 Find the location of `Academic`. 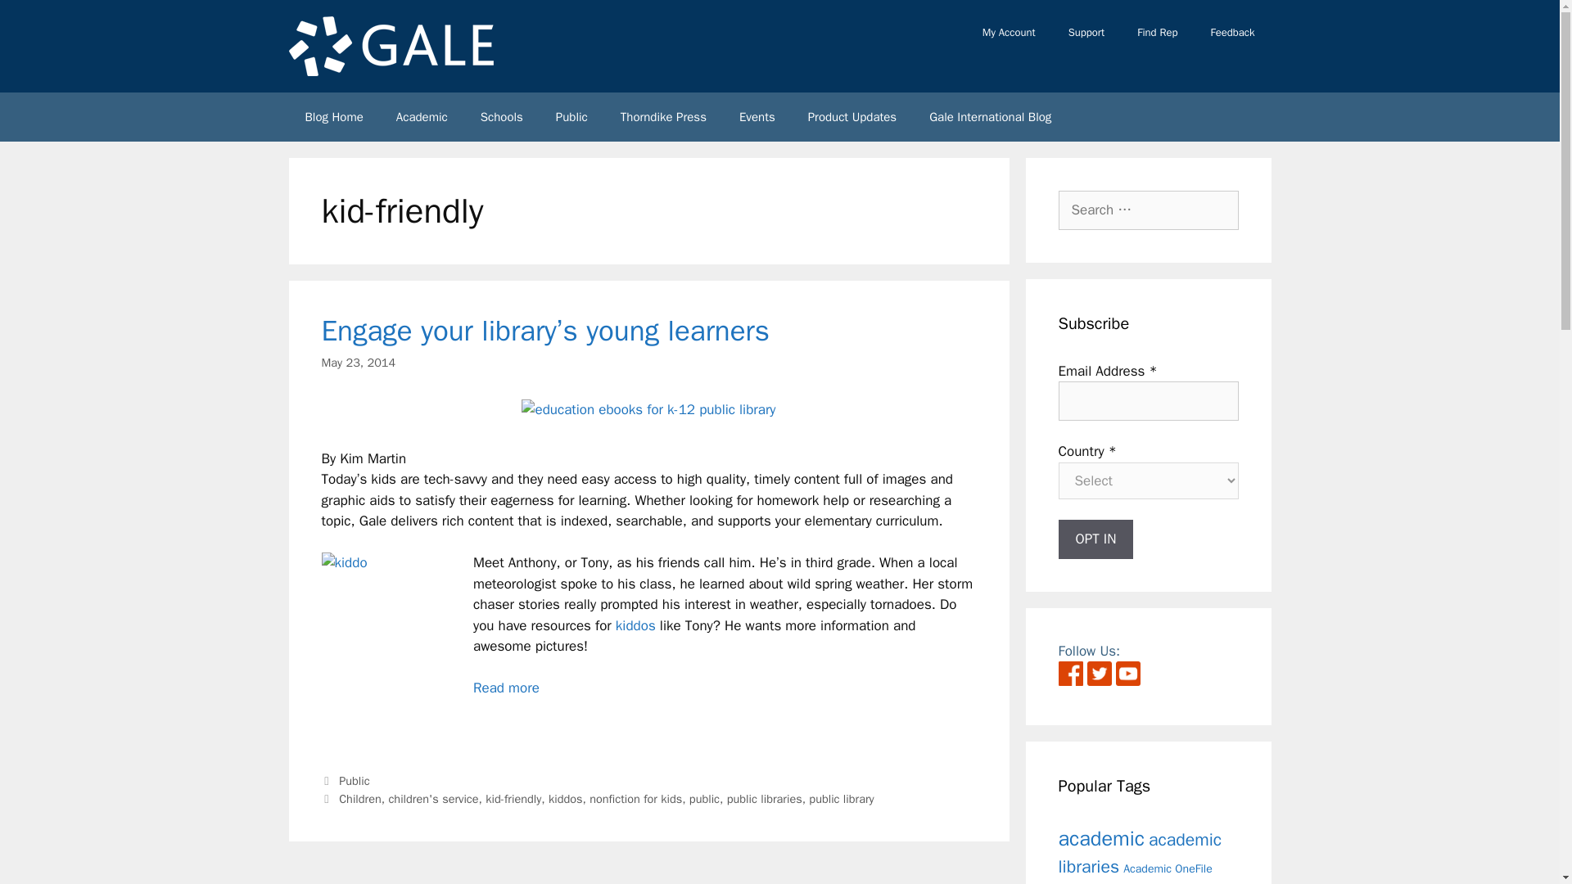

Academic is located at coordinates (422, 116).